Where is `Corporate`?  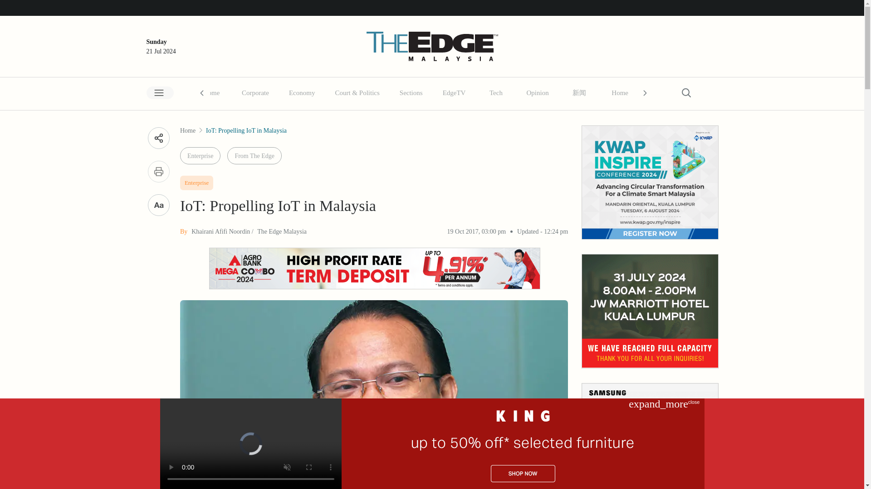
Corporate is located at coordinates (255, 92).